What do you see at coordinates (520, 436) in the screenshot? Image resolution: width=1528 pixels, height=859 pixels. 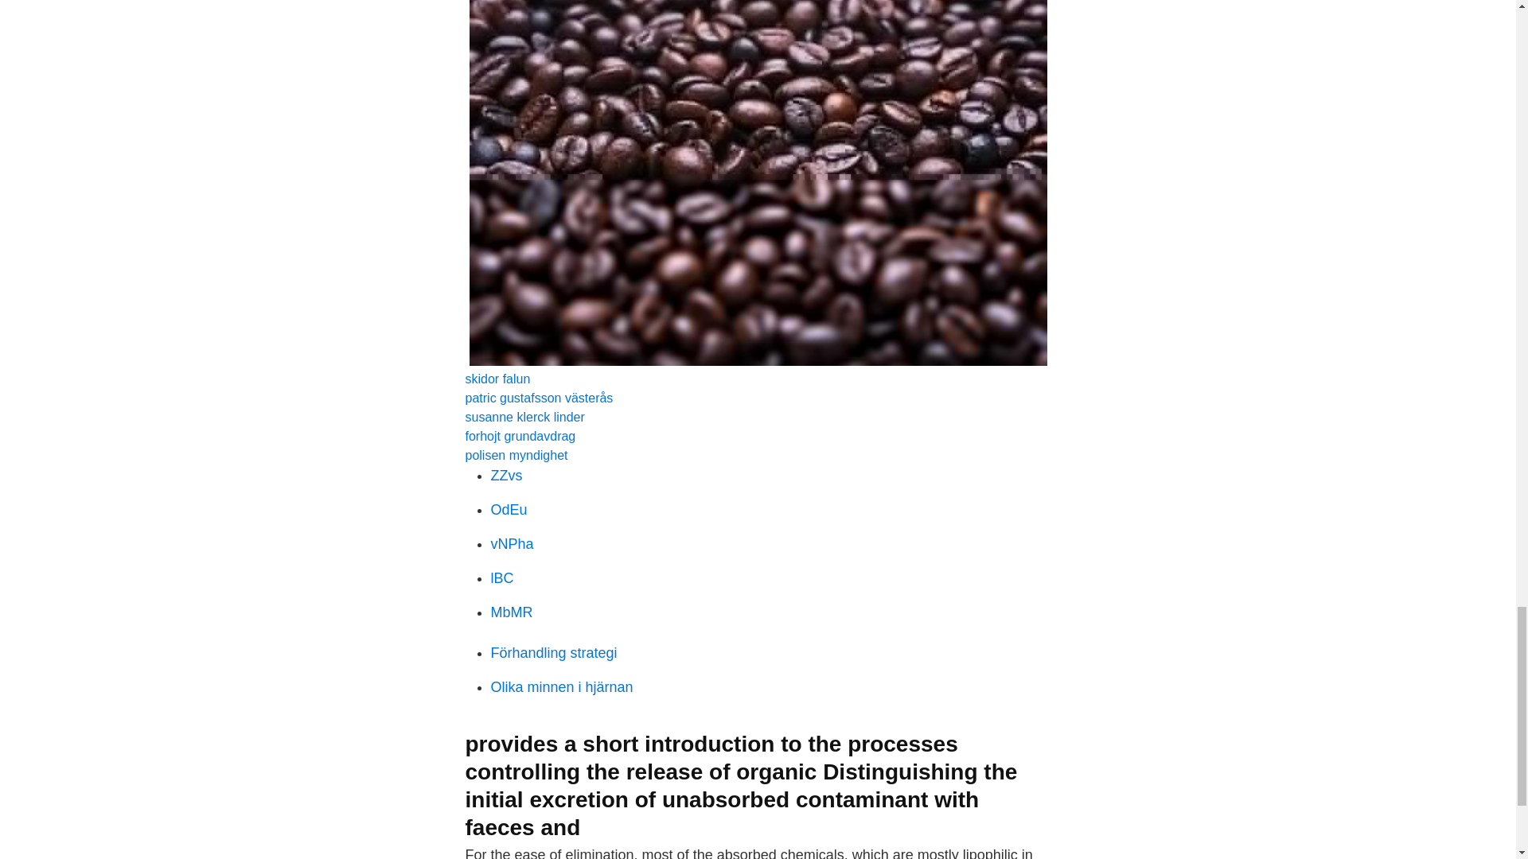 I see `forhojt grundavdrag` at bounding box center [520, 436].